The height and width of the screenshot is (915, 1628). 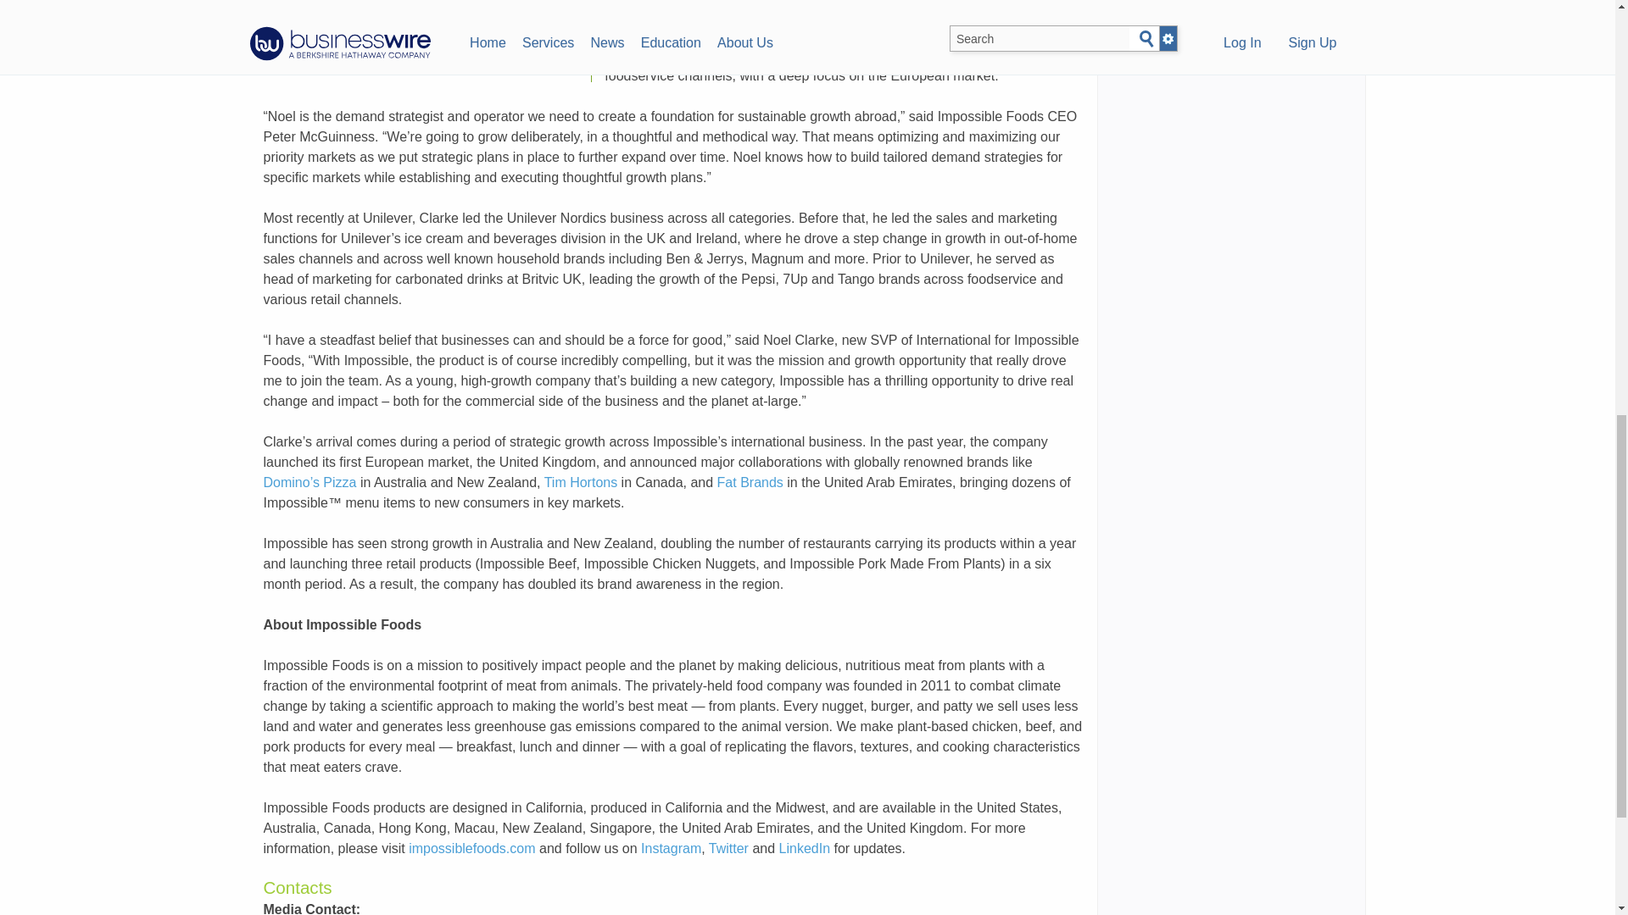 What do you see at coordinates (301, 61) in the screenshot?
I see `Post this` at bounding box center [301, 61].